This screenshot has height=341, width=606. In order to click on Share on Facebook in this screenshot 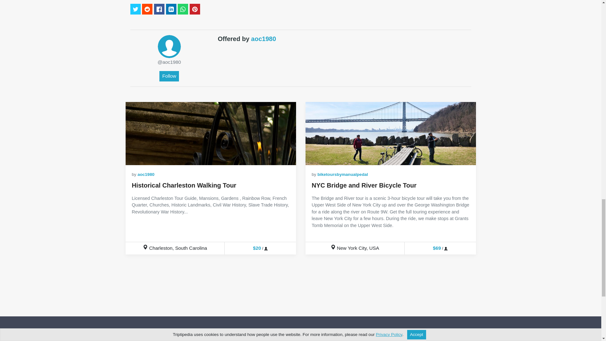, I will do `click(159, 9)`.